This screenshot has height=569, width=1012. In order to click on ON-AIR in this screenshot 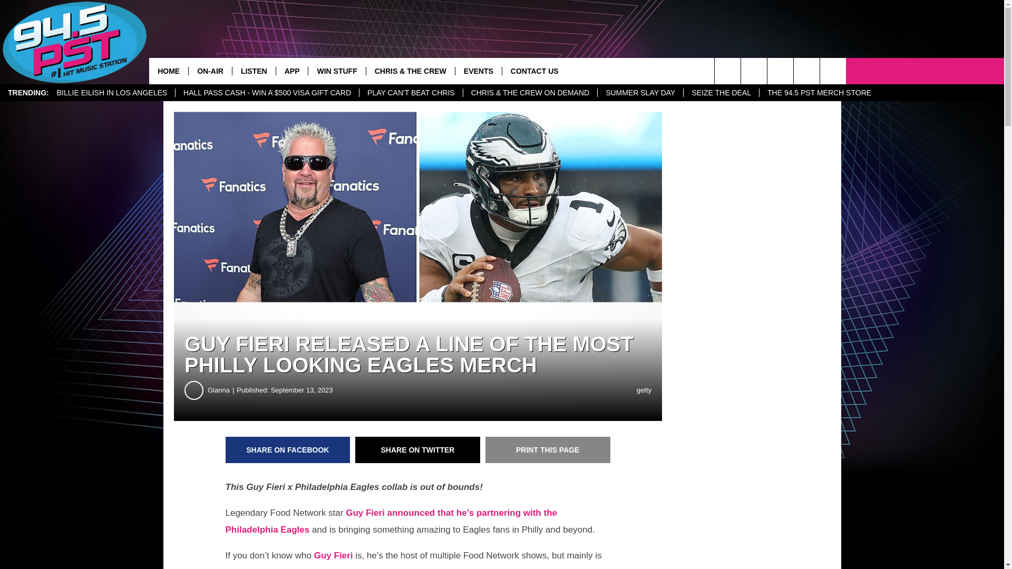, I will do `click(210, 71)`.